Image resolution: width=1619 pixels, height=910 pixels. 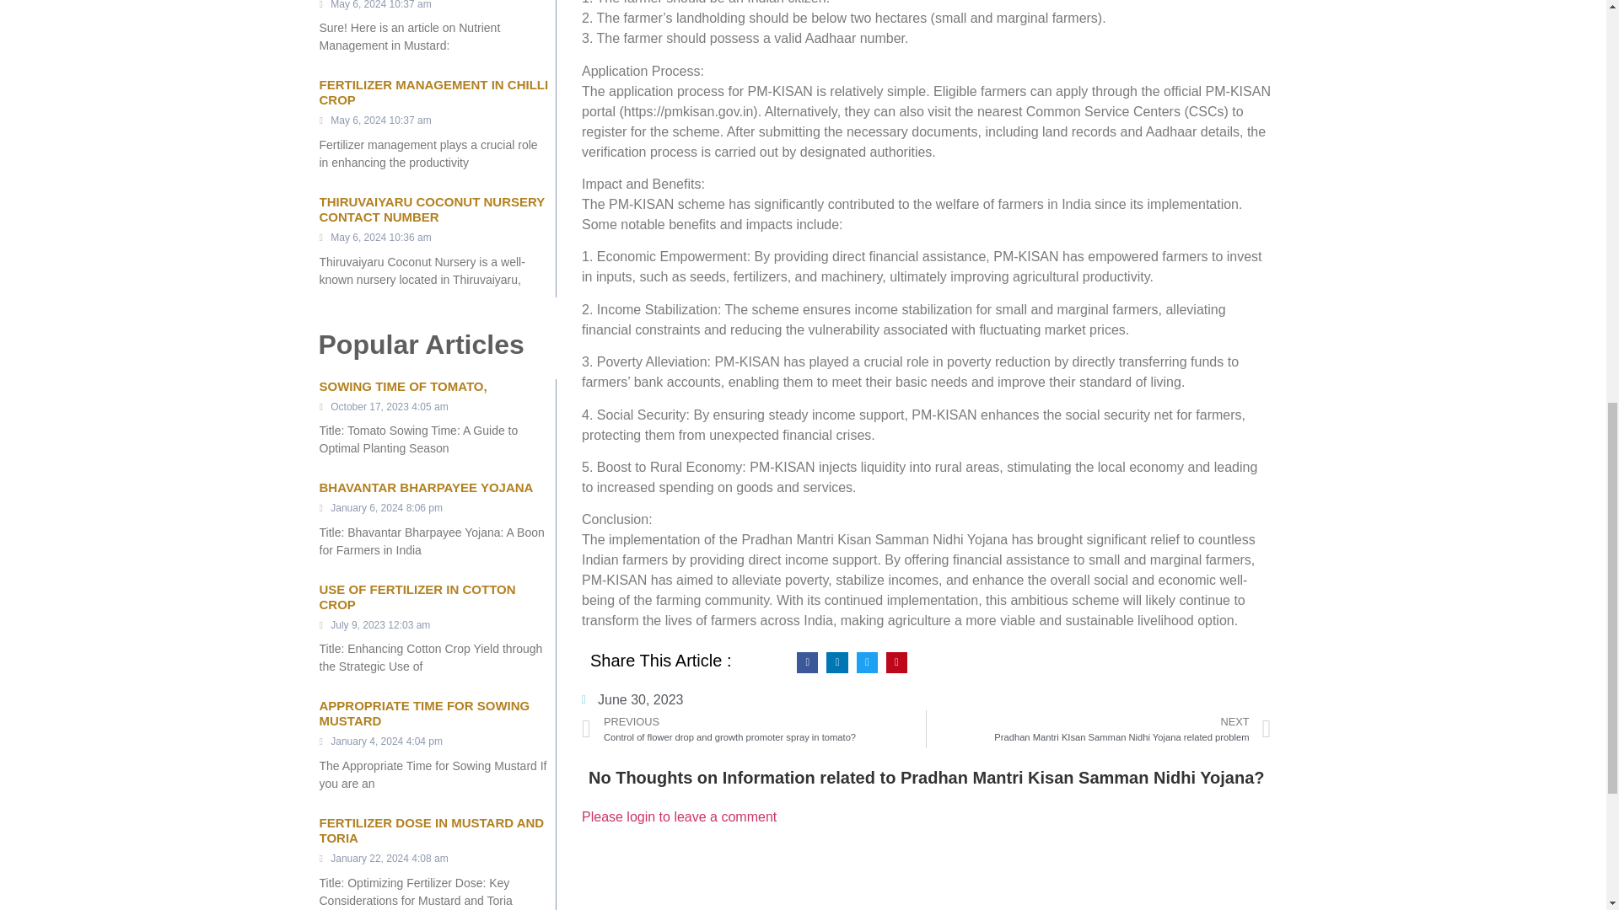 What do you see at coordinates (417, 597) in the screenshot?
I see `USE OF FERTILIZER IN COTTON CROP` at bounding box center [417, 597].